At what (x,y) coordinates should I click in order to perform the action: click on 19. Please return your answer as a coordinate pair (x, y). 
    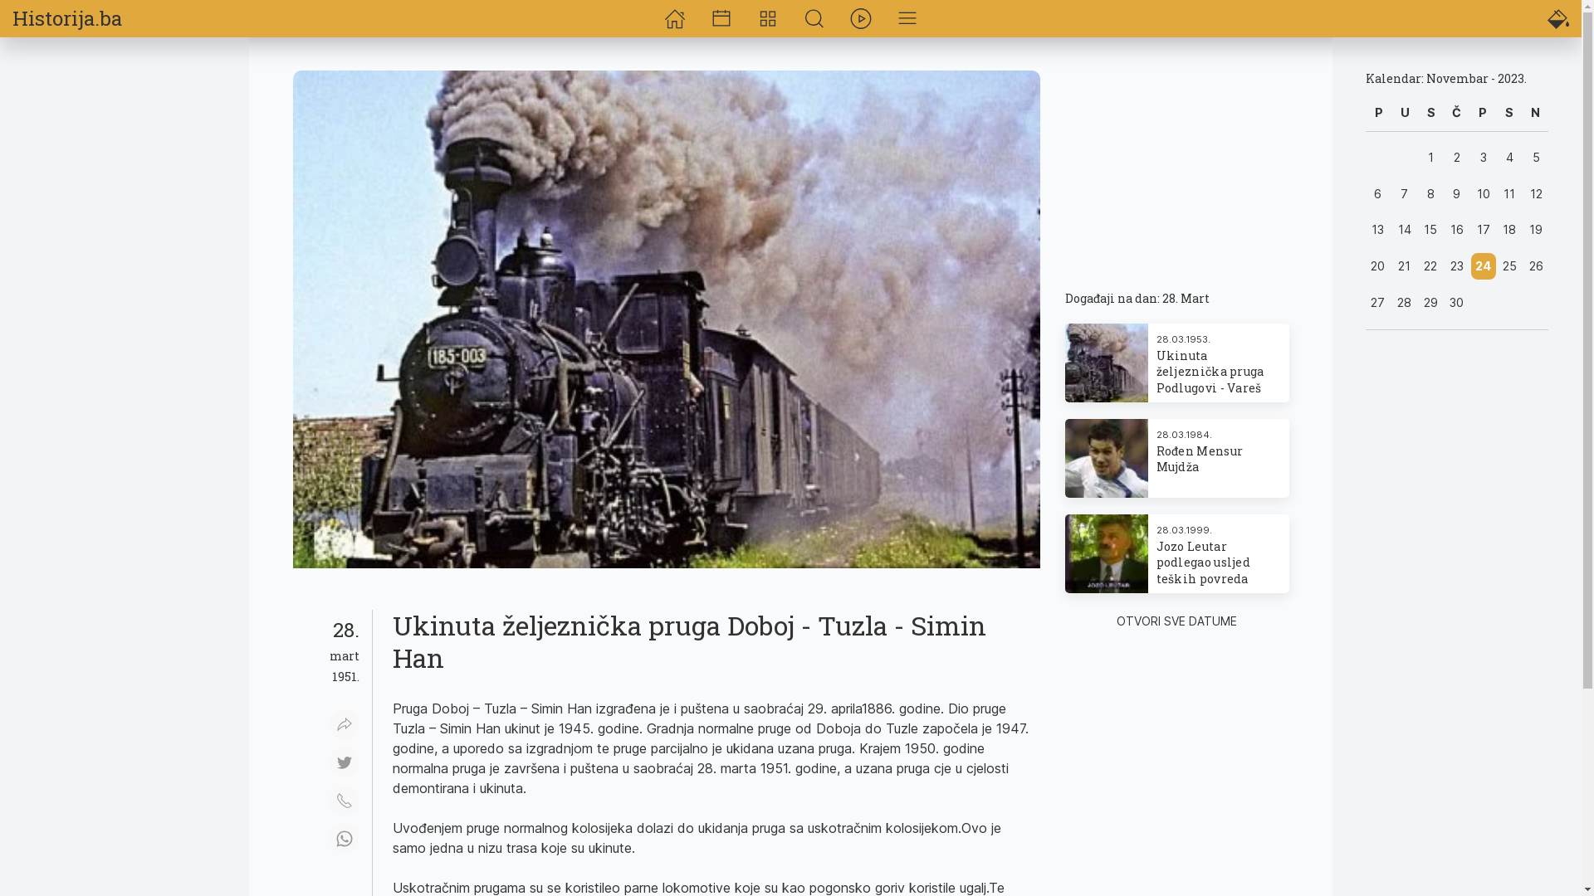
    Looking at the image, I should click on (1536, 230).